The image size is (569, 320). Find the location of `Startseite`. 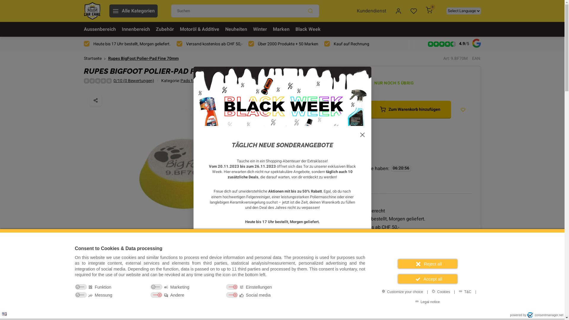

Startseite is located at coordinates (96, 59).